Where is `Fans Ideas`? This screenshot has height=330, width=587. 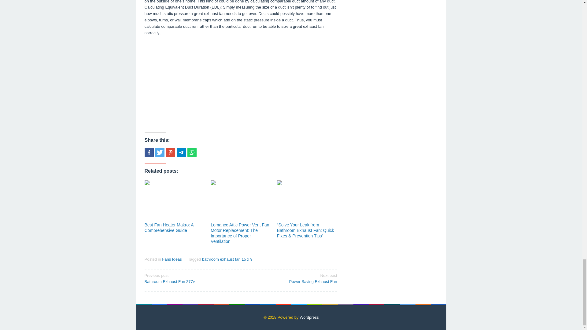
Fans Ideas is located at coordinates (190, 278).